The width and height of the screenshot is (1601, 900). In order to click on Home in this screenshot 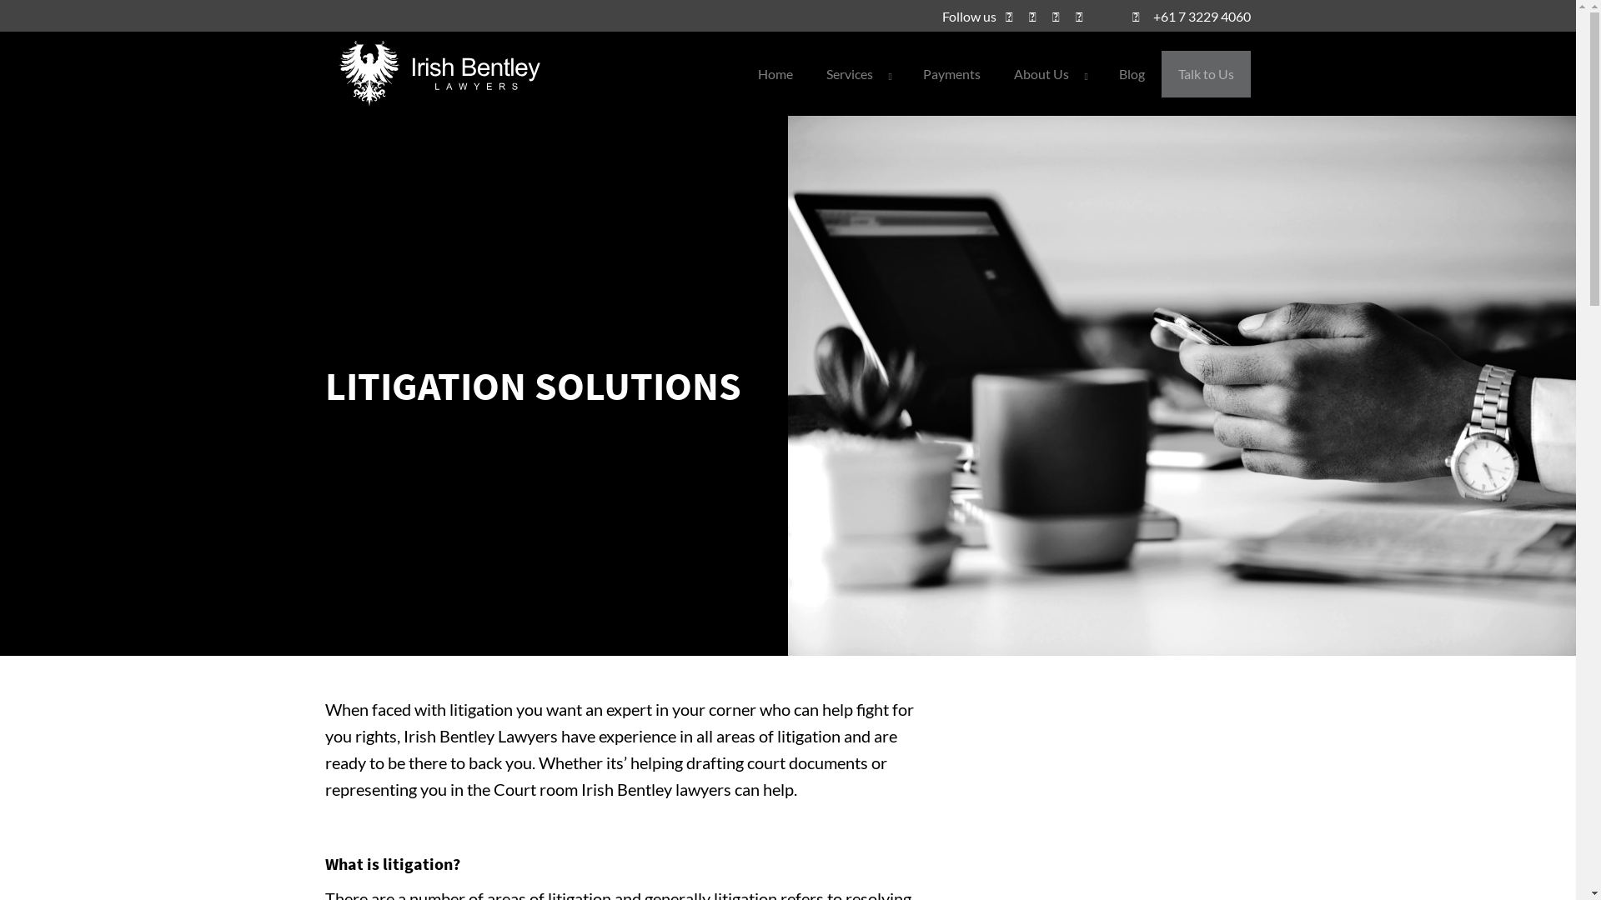, I will do `click(775, 73)`.